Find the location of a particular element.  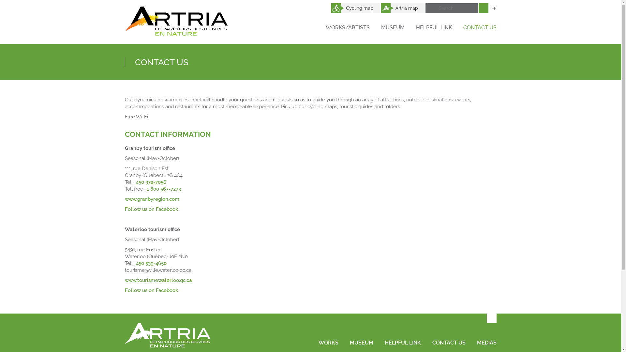

450 539-4650 is located at coordinates (151, 263).